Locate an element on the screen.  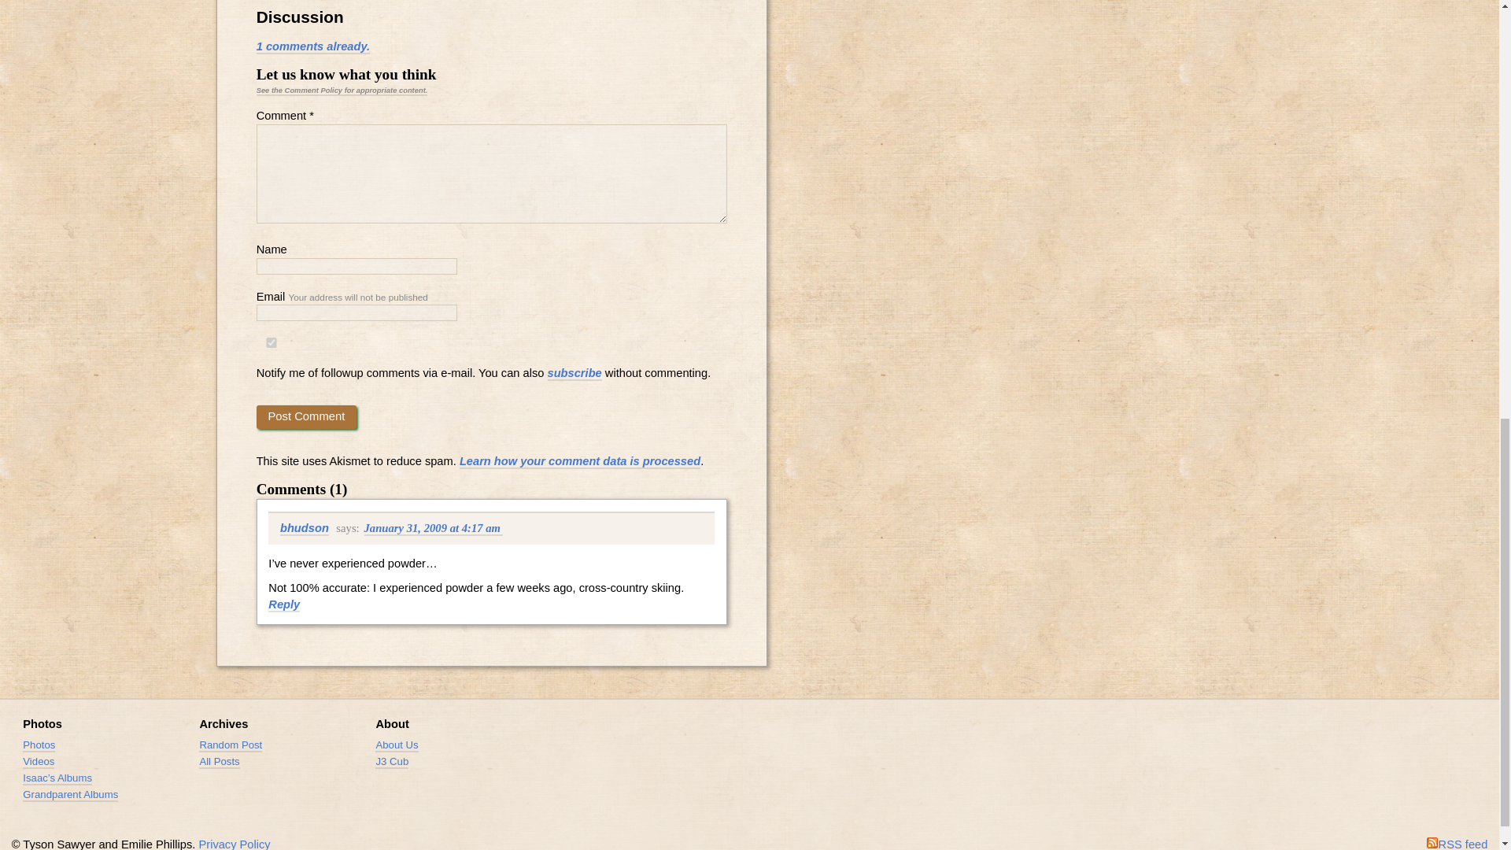
See the Comment Policy for appropriate content. is located at coordinates (342, 91).